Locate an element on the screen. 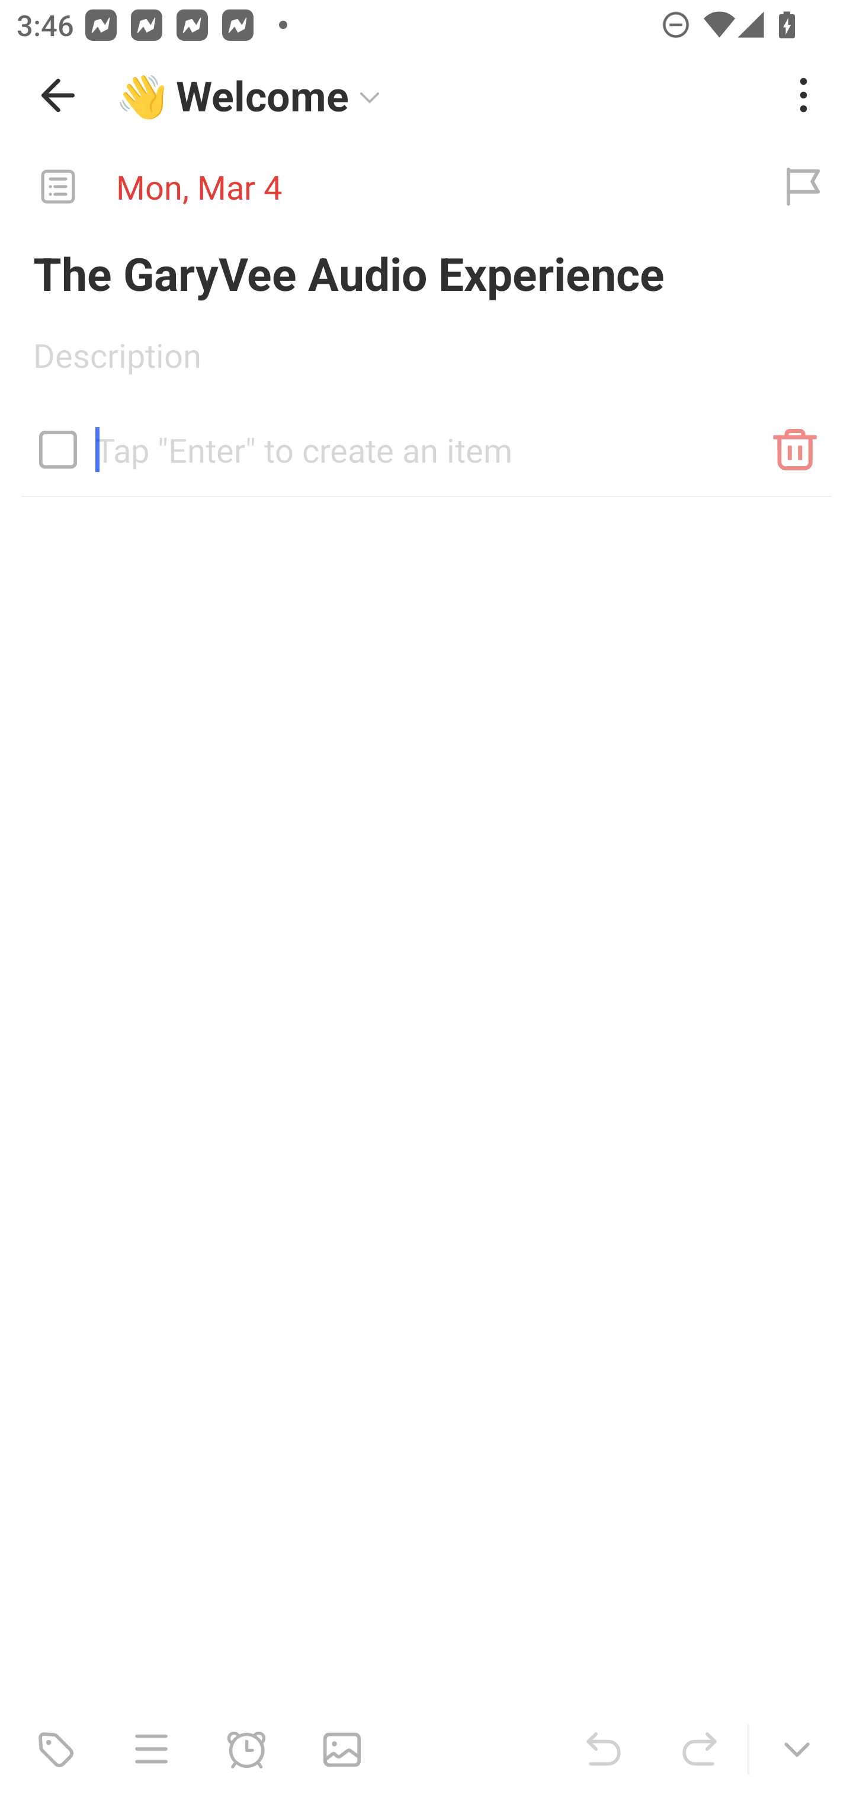 The width and height of the screenshot is (853, 1801). 👋 Welcome is located at coordinates (441, 95).